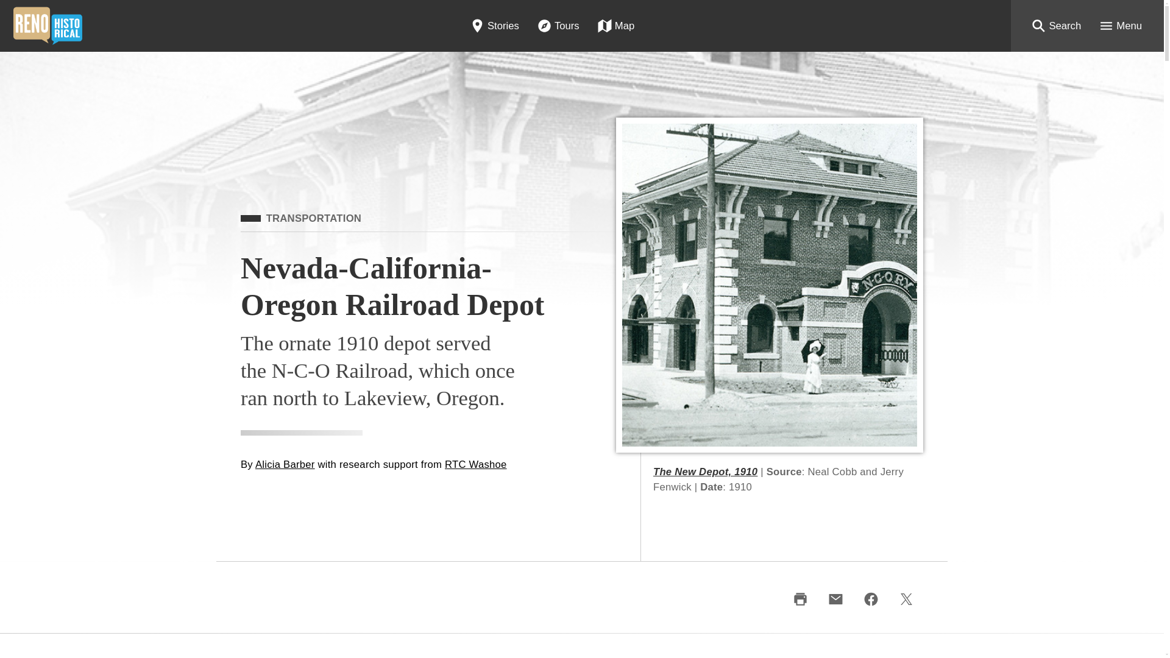 This screenshot has height=658, width=1170. What do you see at coordinates (495, 26) in the screenshot?
I see `Stories` at bounding box center [495, 26].